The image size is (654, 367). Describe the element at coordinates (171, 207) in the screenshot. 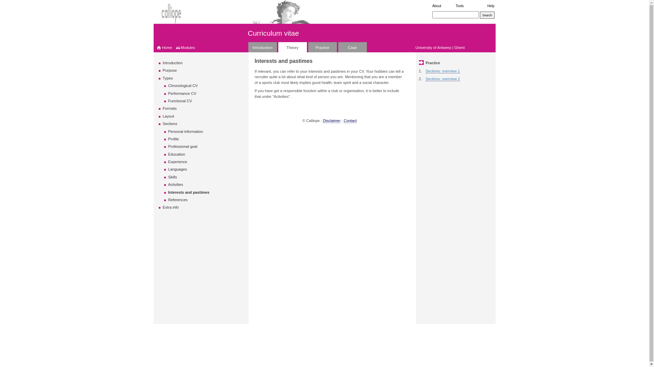

I see `Extra info` at that location.